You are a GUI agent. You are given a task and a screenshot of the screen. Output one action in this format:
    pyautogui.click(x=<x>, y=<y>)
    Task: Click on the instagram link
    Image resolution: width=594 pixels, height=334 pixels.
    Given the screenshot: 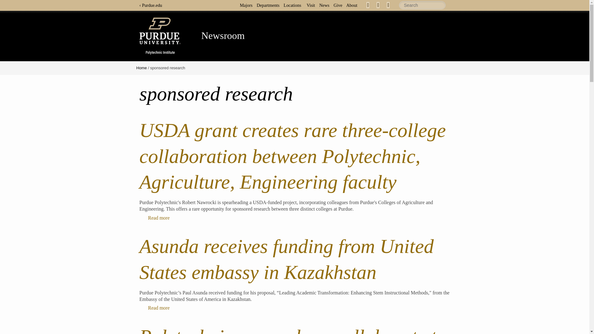 What is the action you would take?
    pyautogui.click(x=388, y=5)
    